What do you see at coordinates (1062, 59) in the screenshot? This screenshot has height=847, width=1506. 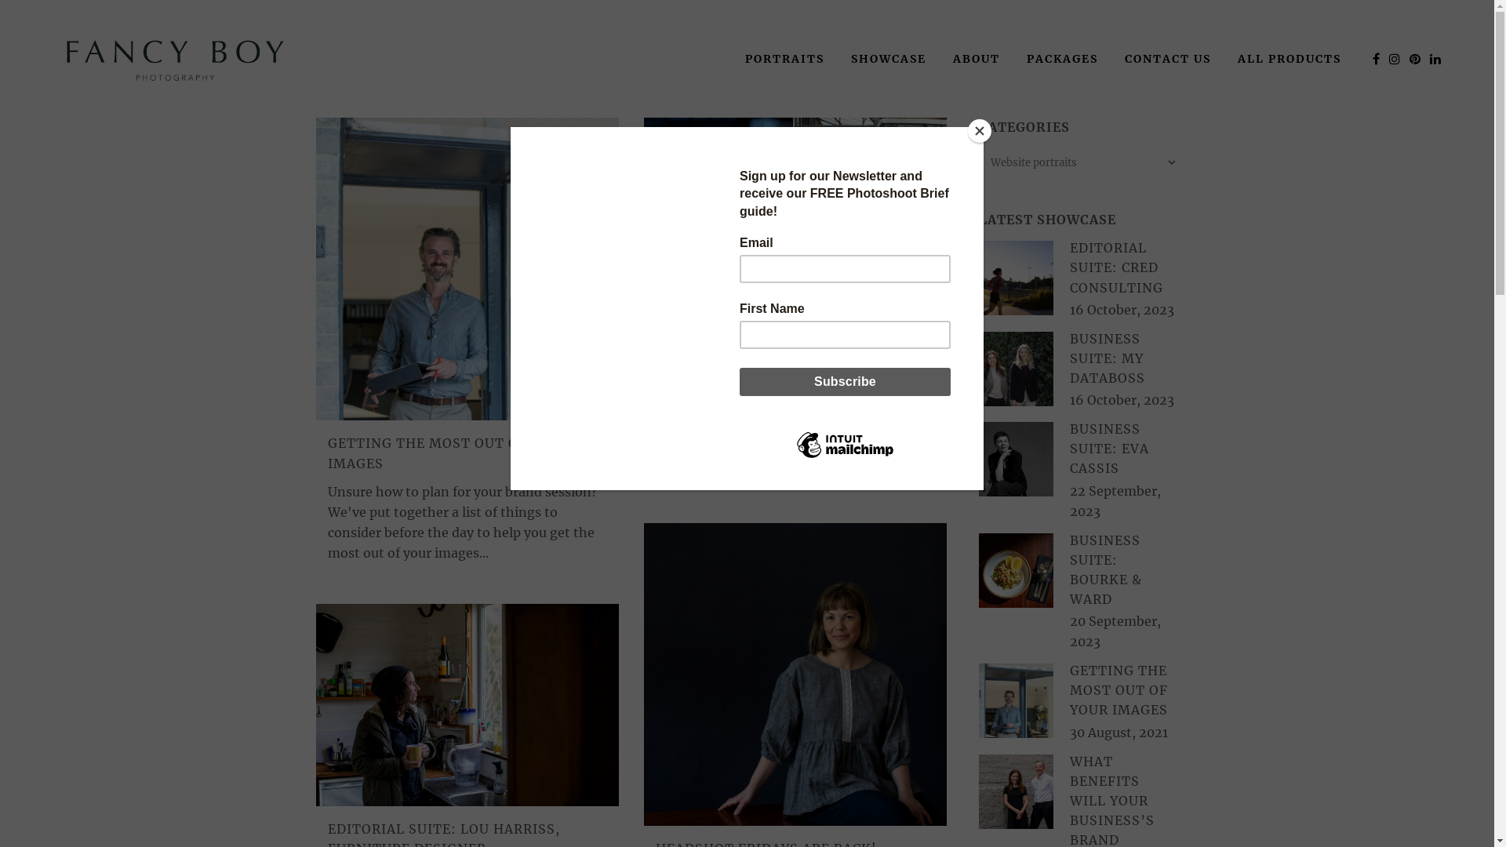 I see `PACKAGES` at bounding box center [1062, 59].